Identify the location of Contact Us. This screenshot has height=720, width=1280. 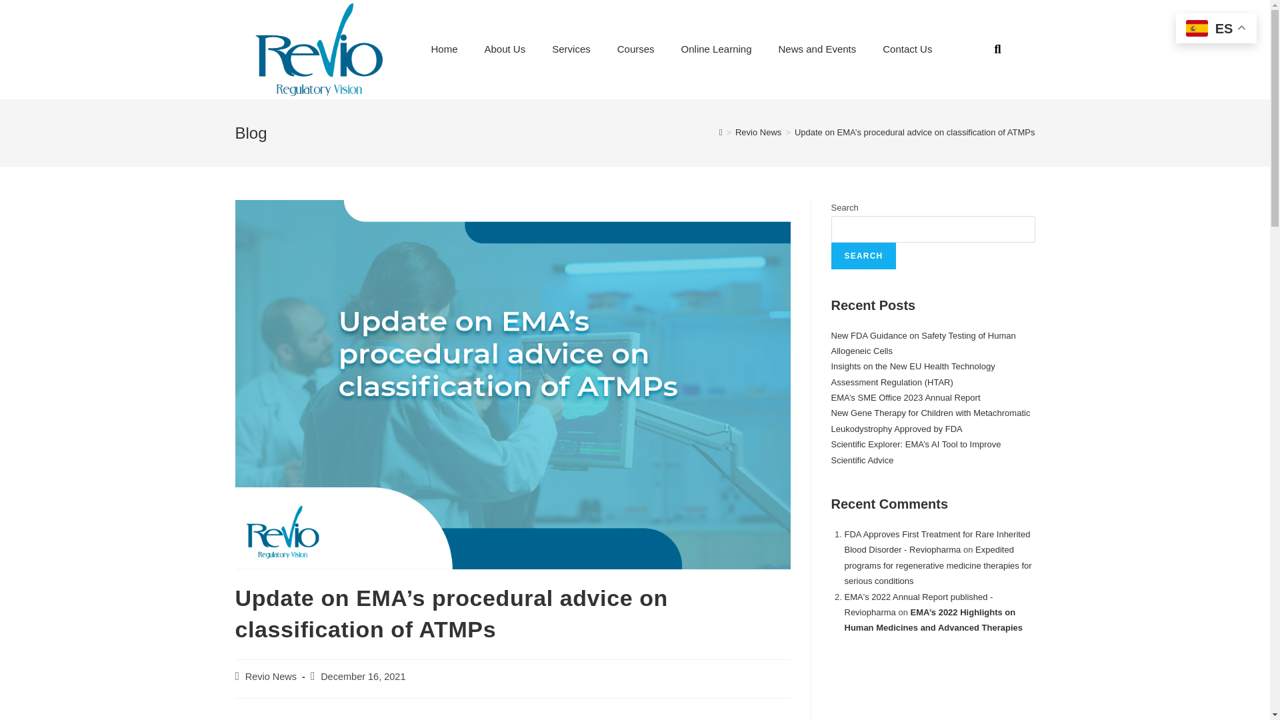
(907, 49).